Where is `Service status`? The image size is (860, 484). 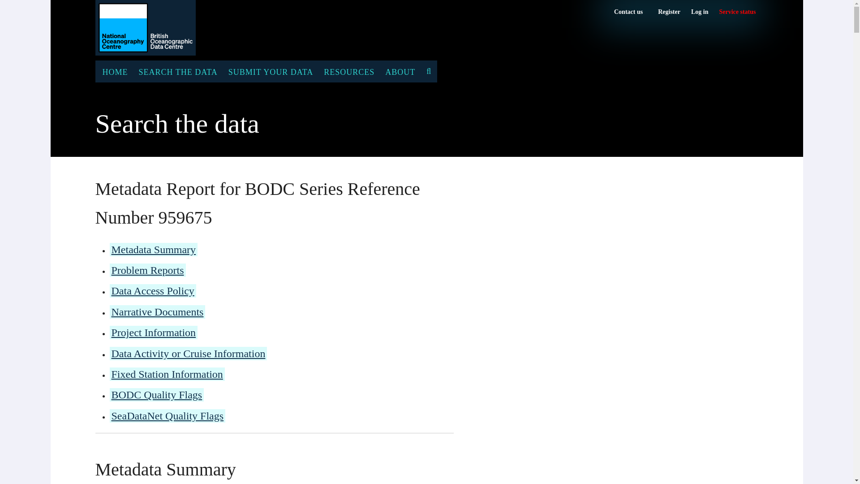
Service status is located at coordinates (114, 71).